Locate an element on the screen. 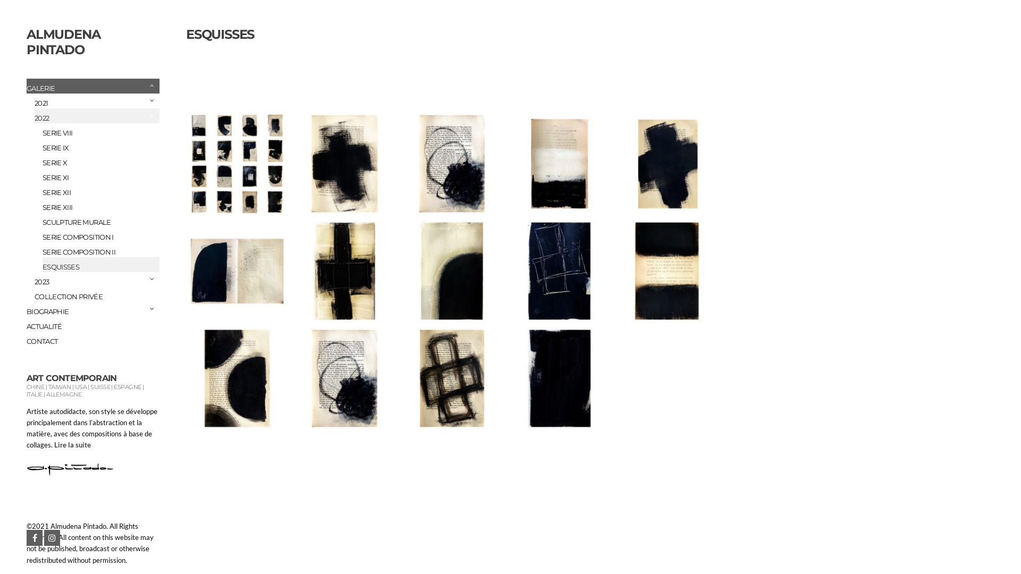 The height and width of the screenshot is (574, 1021). SERIE X is located at coordinates (101, 161).